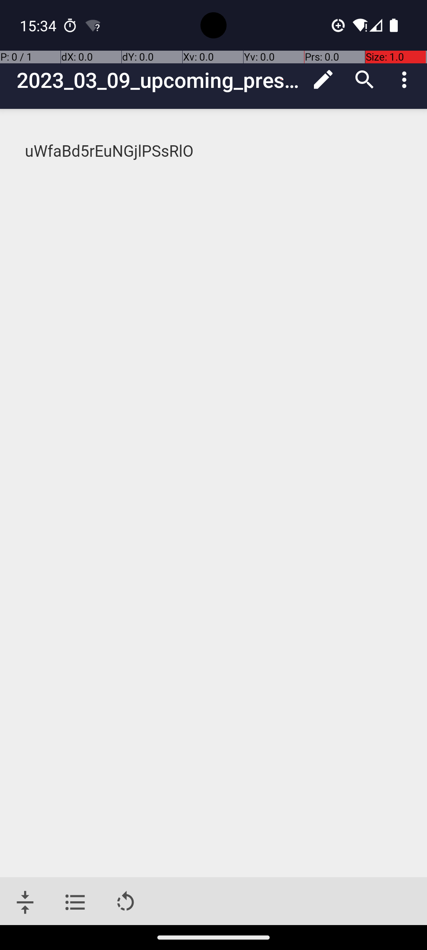 The image size is (427, 950). I want to click on uWfaBd5rEuNGjlPSsRlO, so click(214, 151).